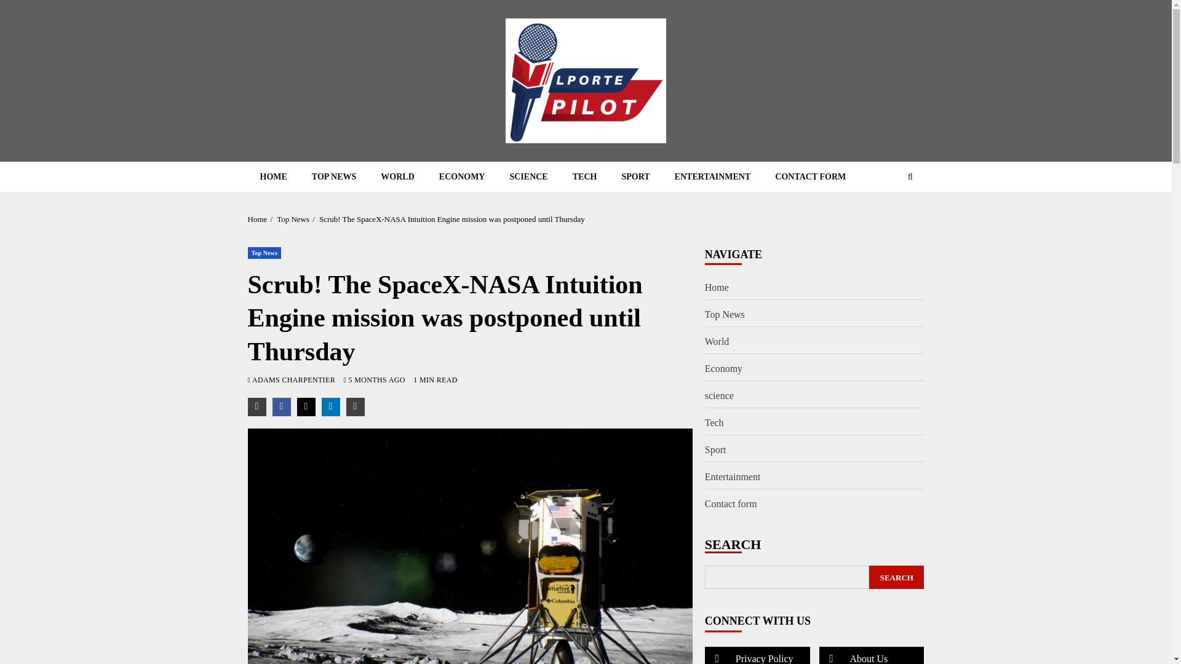 The image size is (1181, 664). What do you see at coordinates (397, 177) in the screenshot?
I see `WORLD` at bounding box center [397, 177].